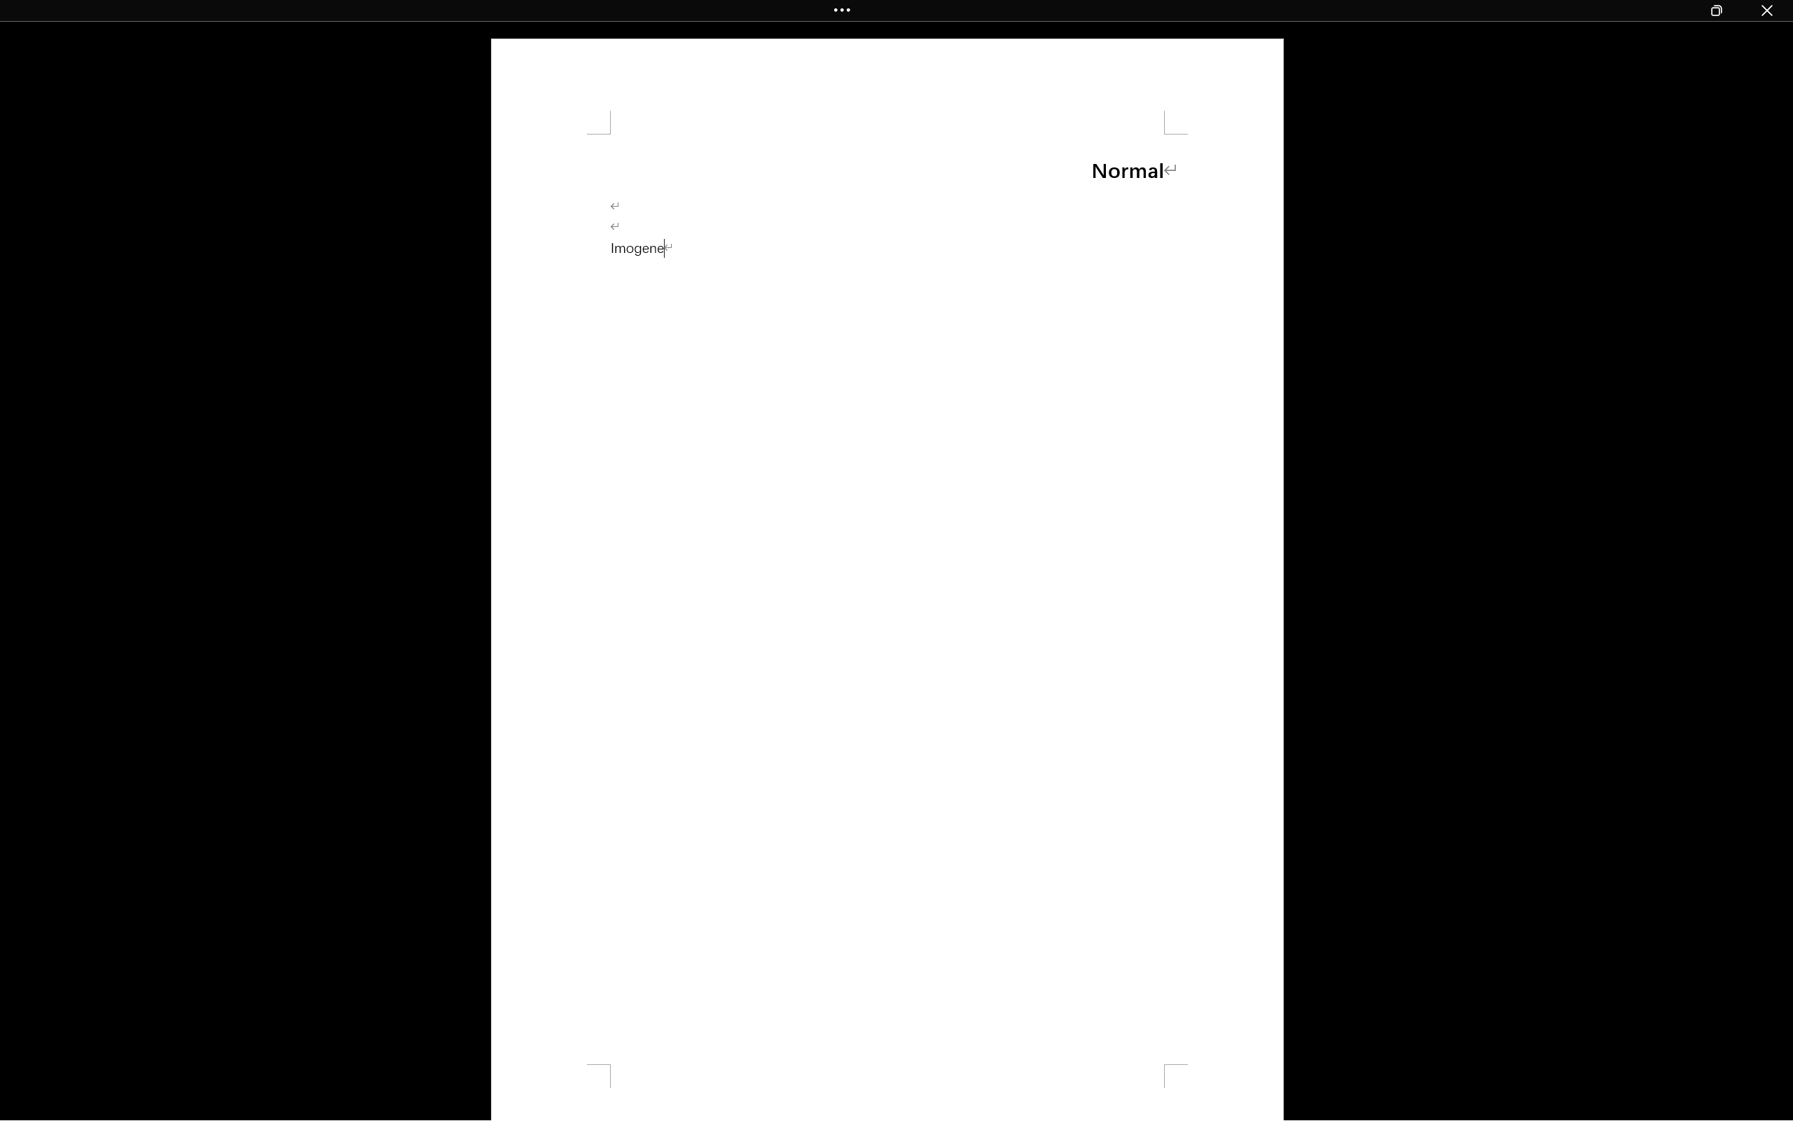 The height and width of the screenshot is (1121, 1793). What do you see at coordinates (896, 11) in the screenshot?
I see `Class: NetUIAnchor` at bounding box center [896, 11].